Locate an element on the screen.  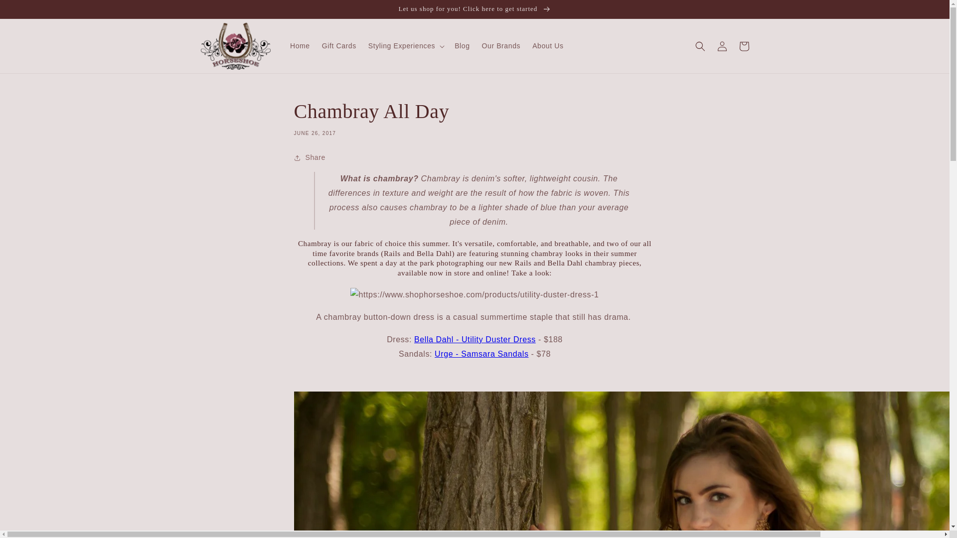
Blog is located at coordinates (462, 46).